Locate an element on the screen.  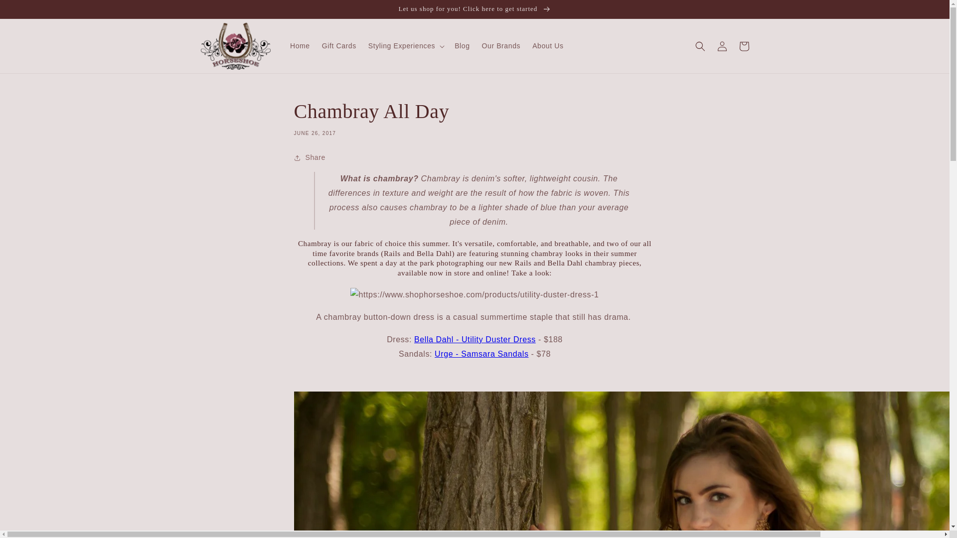
Blog is located at coordinates (462, 46).